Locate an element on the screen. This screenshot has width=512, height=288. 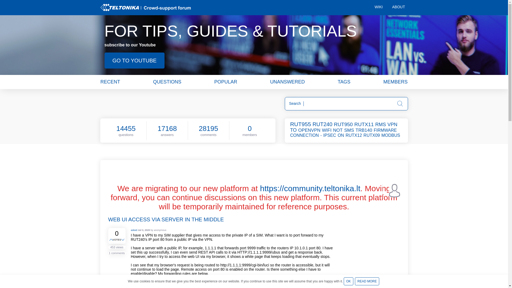
MEMBERS is located at coordinates (395, 82).